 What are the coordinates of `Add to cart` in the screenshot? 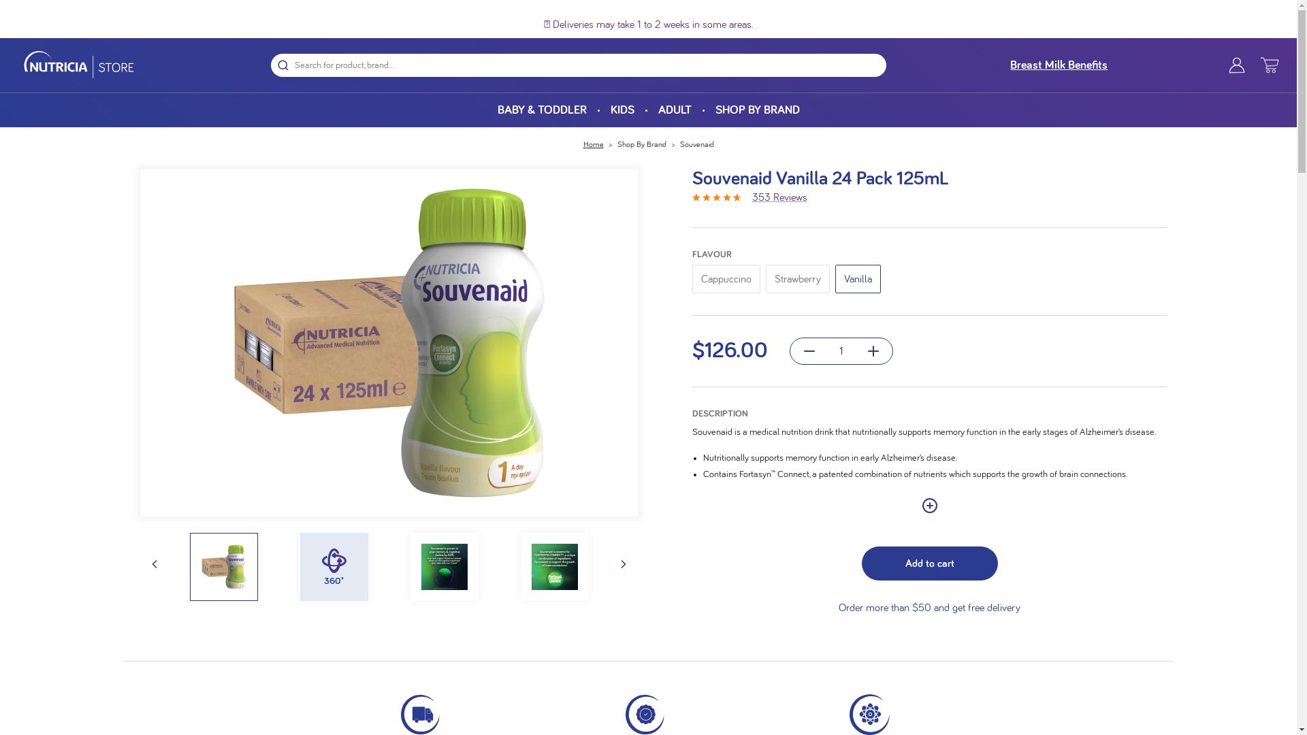 It's located at (930, 563).